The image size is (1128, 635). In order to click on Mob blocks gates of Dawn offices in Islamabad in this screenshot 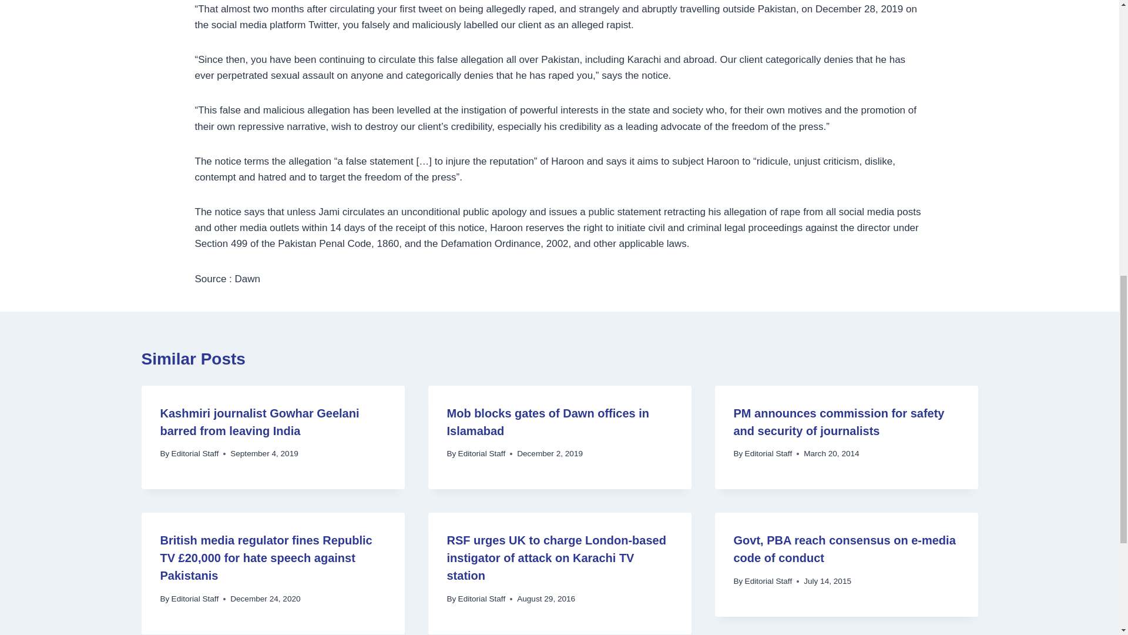, I will do `click(548, 422)`.